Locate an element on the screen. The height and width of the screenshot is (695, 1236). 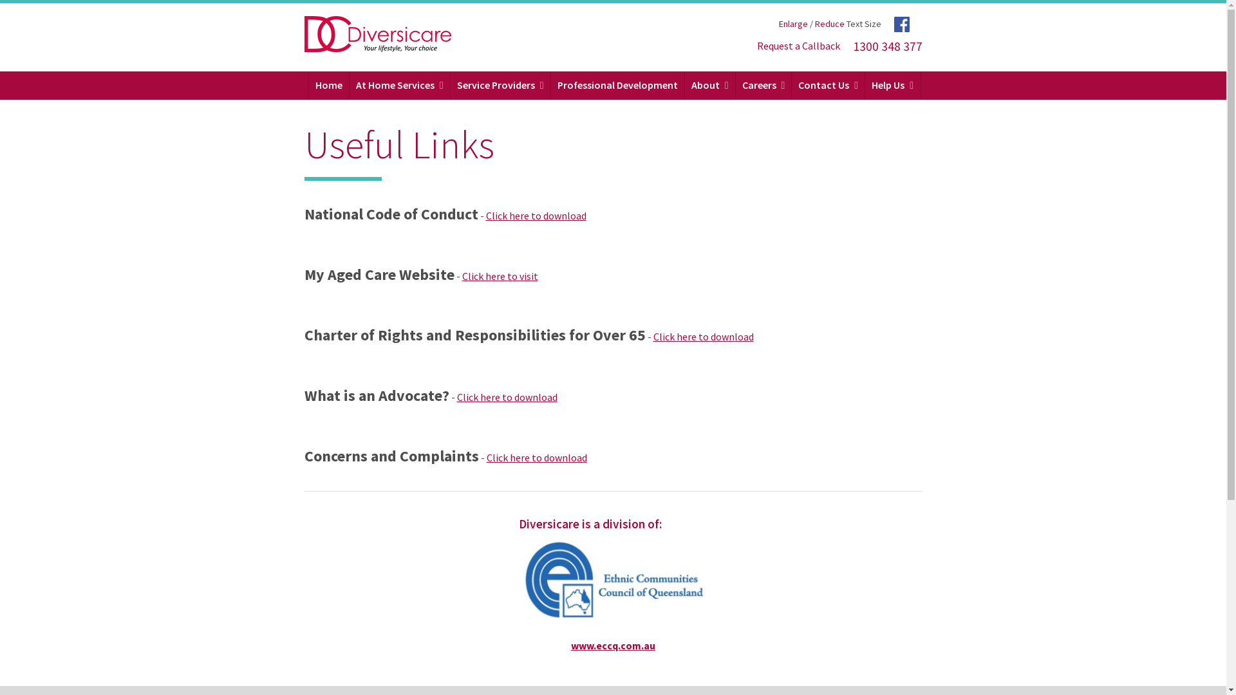
Click here to visit is located at coordinates (500, 276).